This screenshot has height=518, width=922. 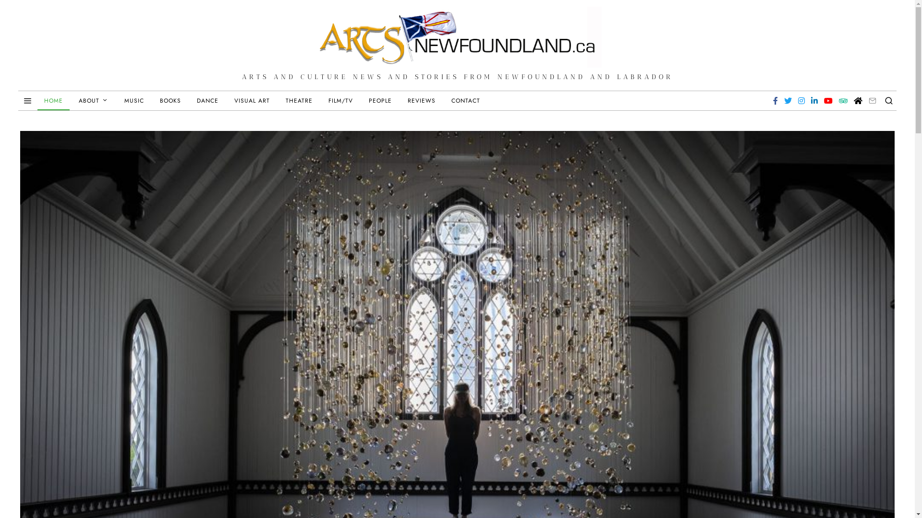 What do you see at coordinates (828, 101) in the screenshot?
I see `YouTube` at bounding box center [828, 101].